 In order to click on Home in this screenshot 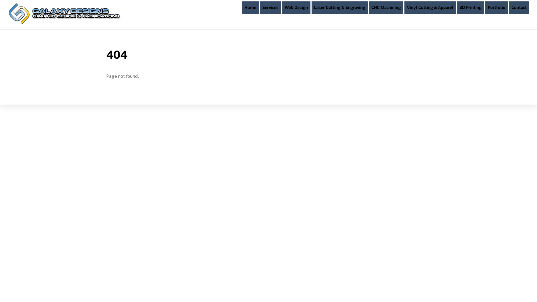, I will do `click(250, 8)`.